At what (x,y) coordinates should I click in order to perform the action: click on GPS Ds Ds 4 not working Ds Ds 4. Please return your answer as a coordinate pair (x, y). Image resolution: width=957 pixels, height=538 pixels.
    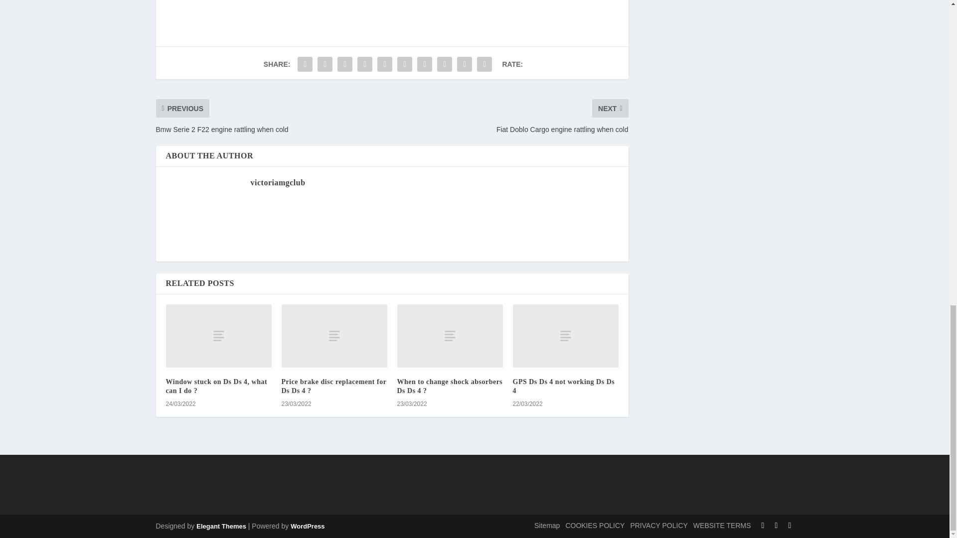
    Looking at the image, I should click on (563, 386).